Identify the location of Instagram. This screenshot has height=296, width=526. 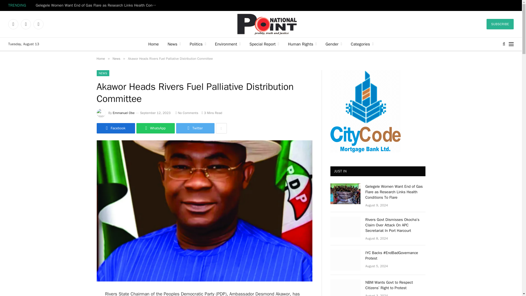
(38, 24).